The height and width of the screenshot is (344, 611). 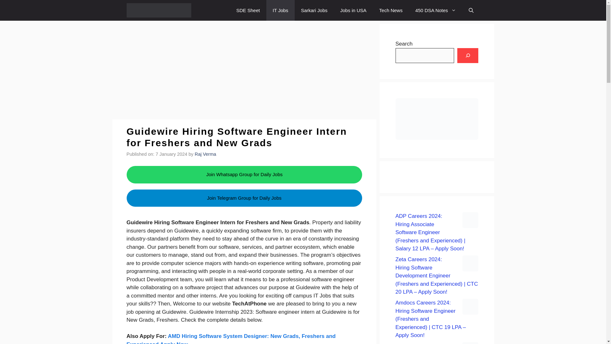 I want to click on SDE Sheet, so click(x=248, y=10).